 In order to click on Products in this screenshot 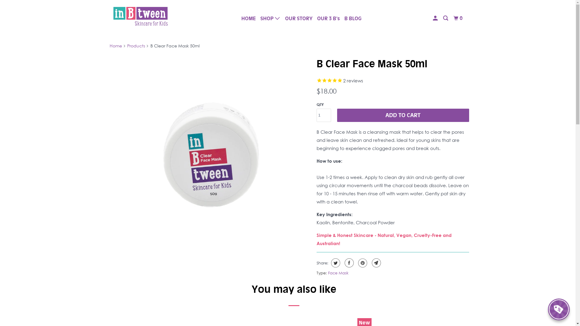, I will do `click(136, 46)`.